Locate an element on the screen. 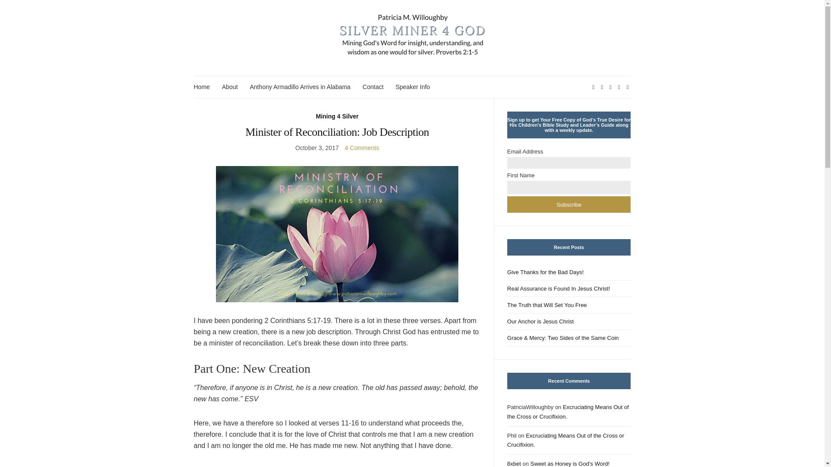 This screenshot has width=831, height=467. Excruciating Means Out of the Cross or Crucifixion. is located at coordinates (568, 412).